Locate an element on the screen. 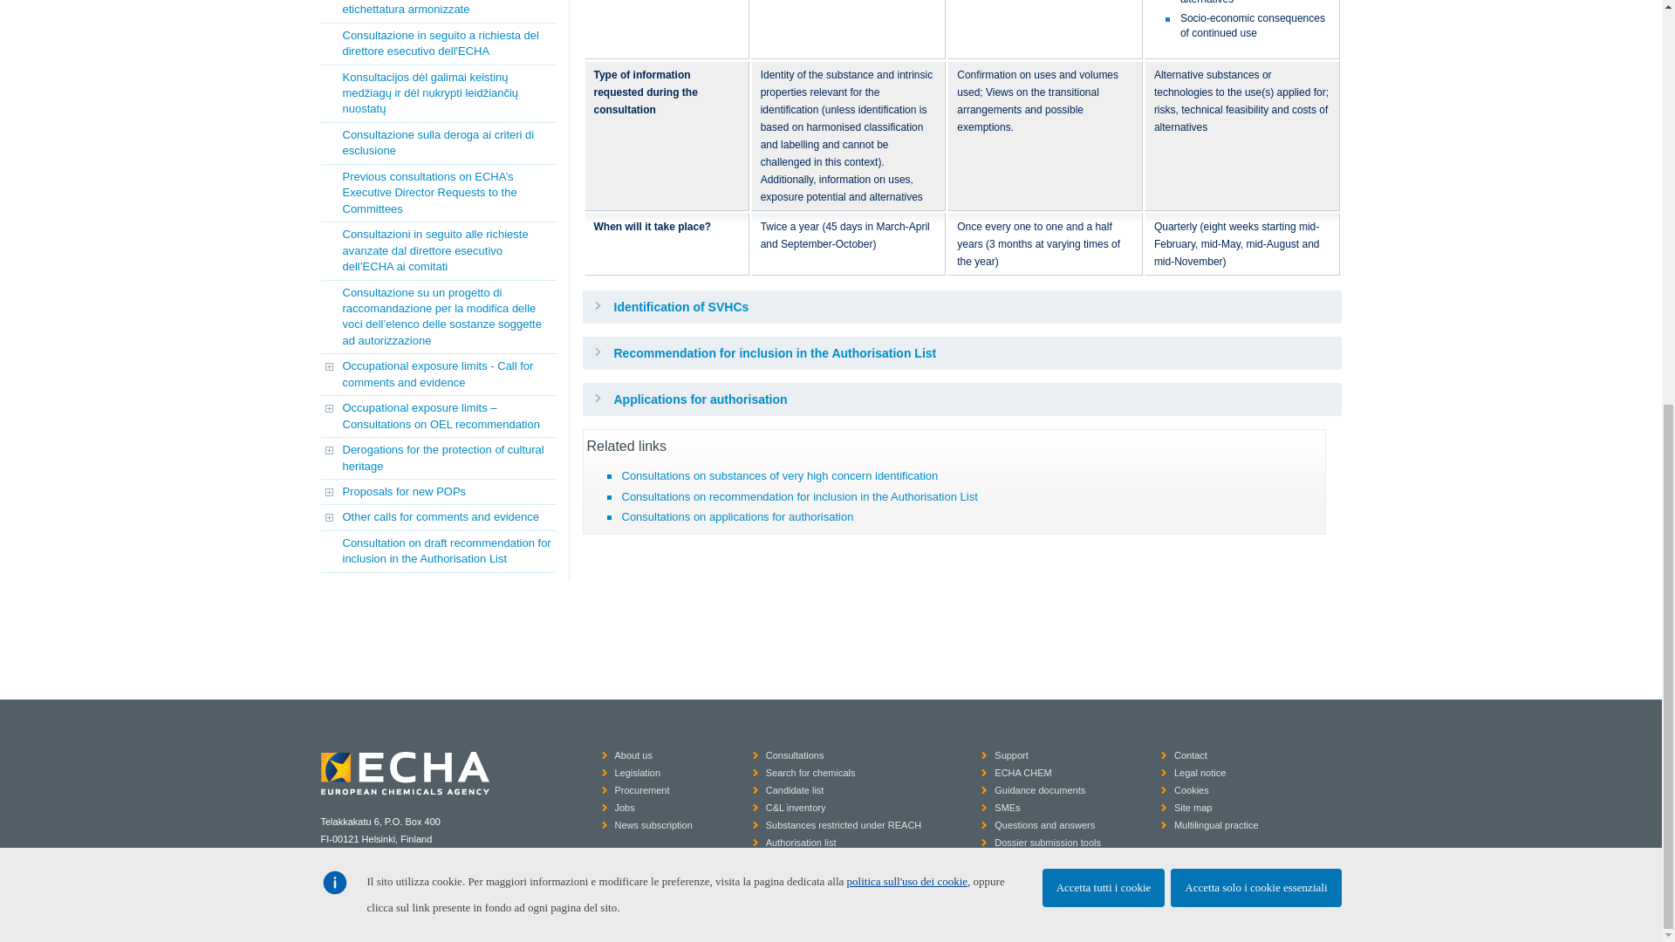  Accetta tutti i cookie is located at coordinates (1104, 185).